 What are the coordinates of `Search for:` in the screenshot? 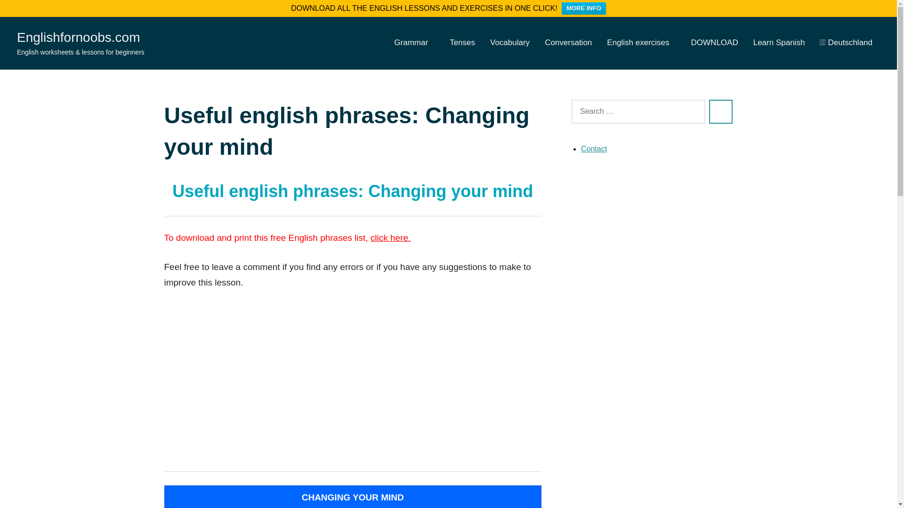 It's located at (638, 111).